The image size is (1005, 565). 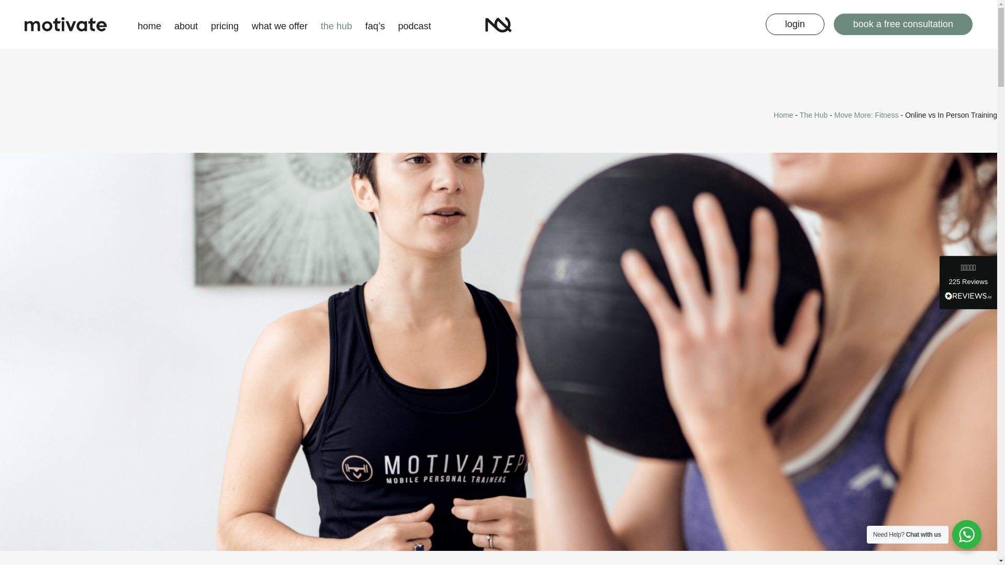 I want to click on podcast, so click(x=415, y=24).